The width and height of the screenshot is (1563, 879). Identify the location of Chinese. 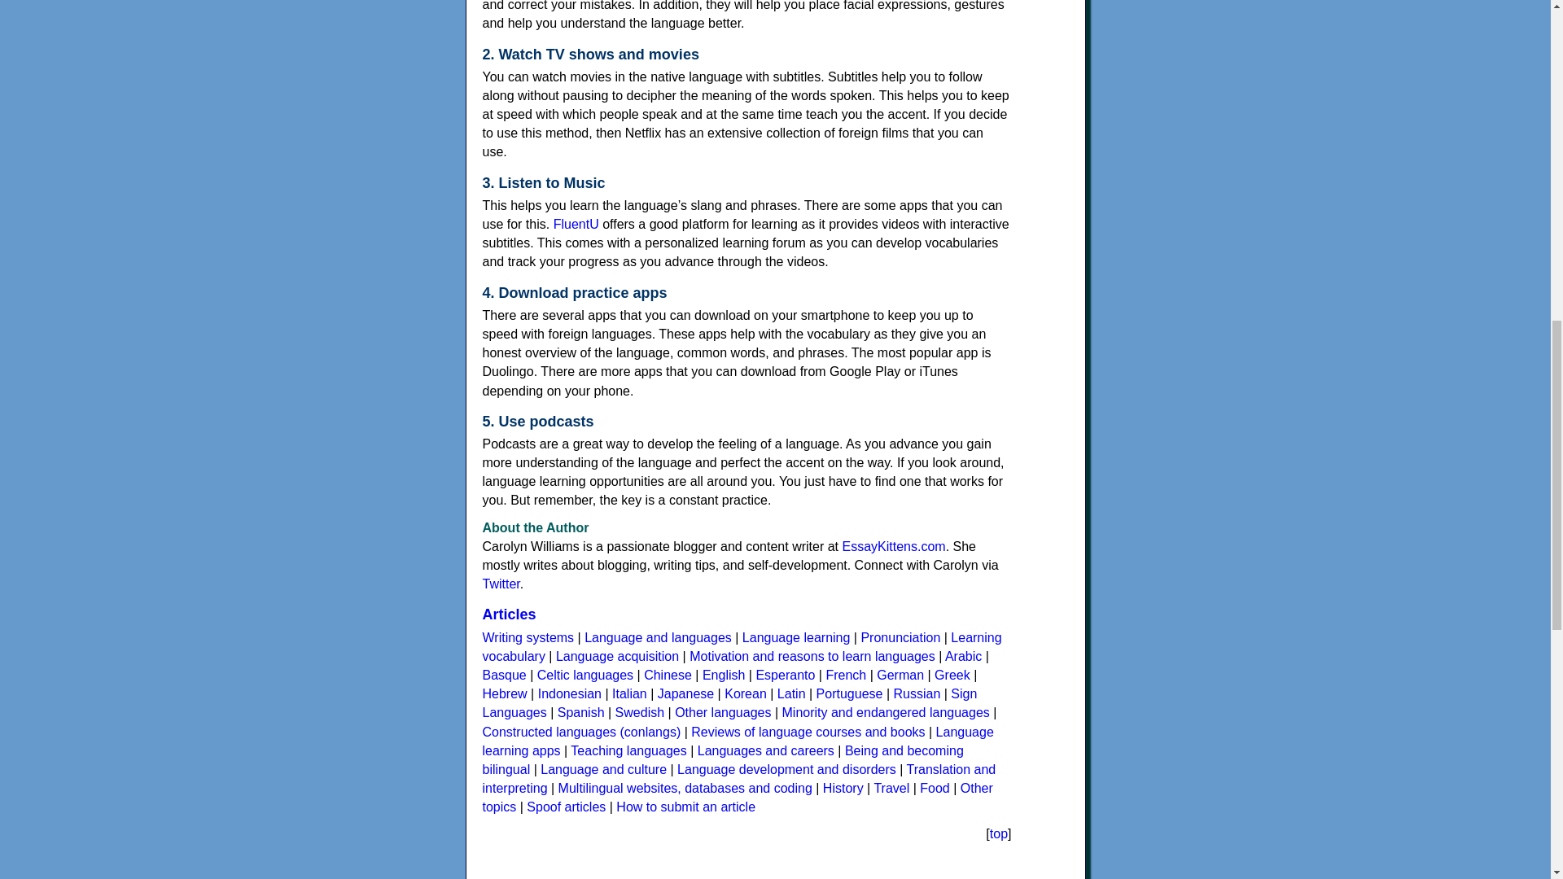
(668, 675).